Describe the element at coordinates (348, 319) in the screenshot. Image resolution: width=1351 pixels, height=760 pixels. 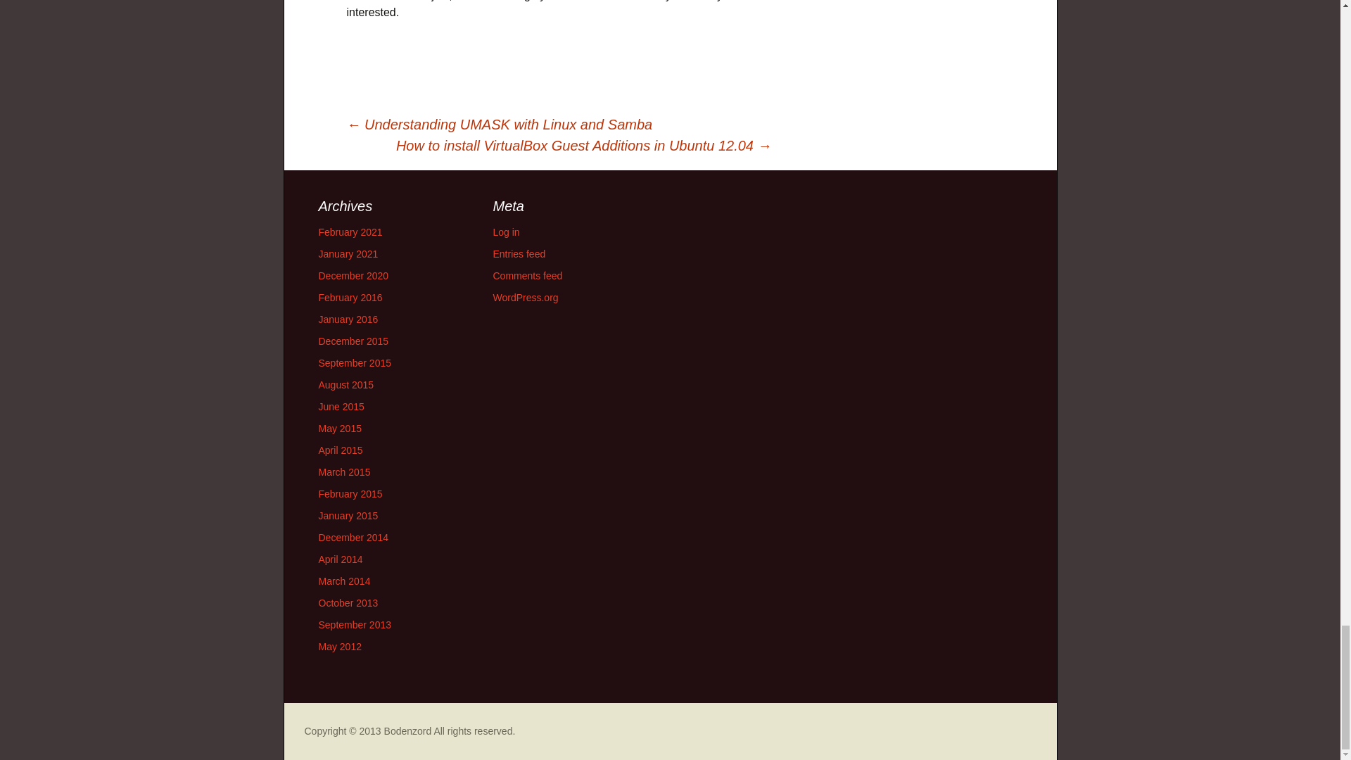
I see `January 2016` at that location.